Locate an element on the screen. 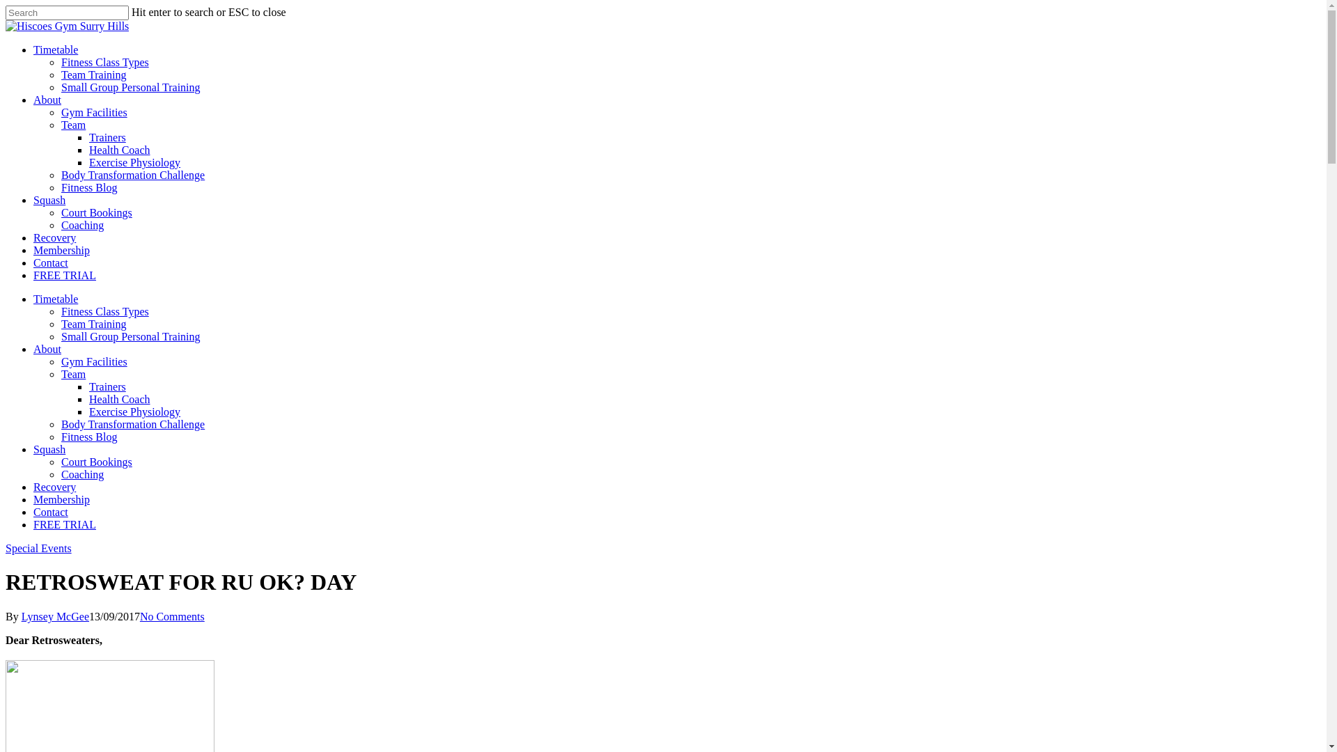  FREE TRIAL is located at coordinates (65, 525).